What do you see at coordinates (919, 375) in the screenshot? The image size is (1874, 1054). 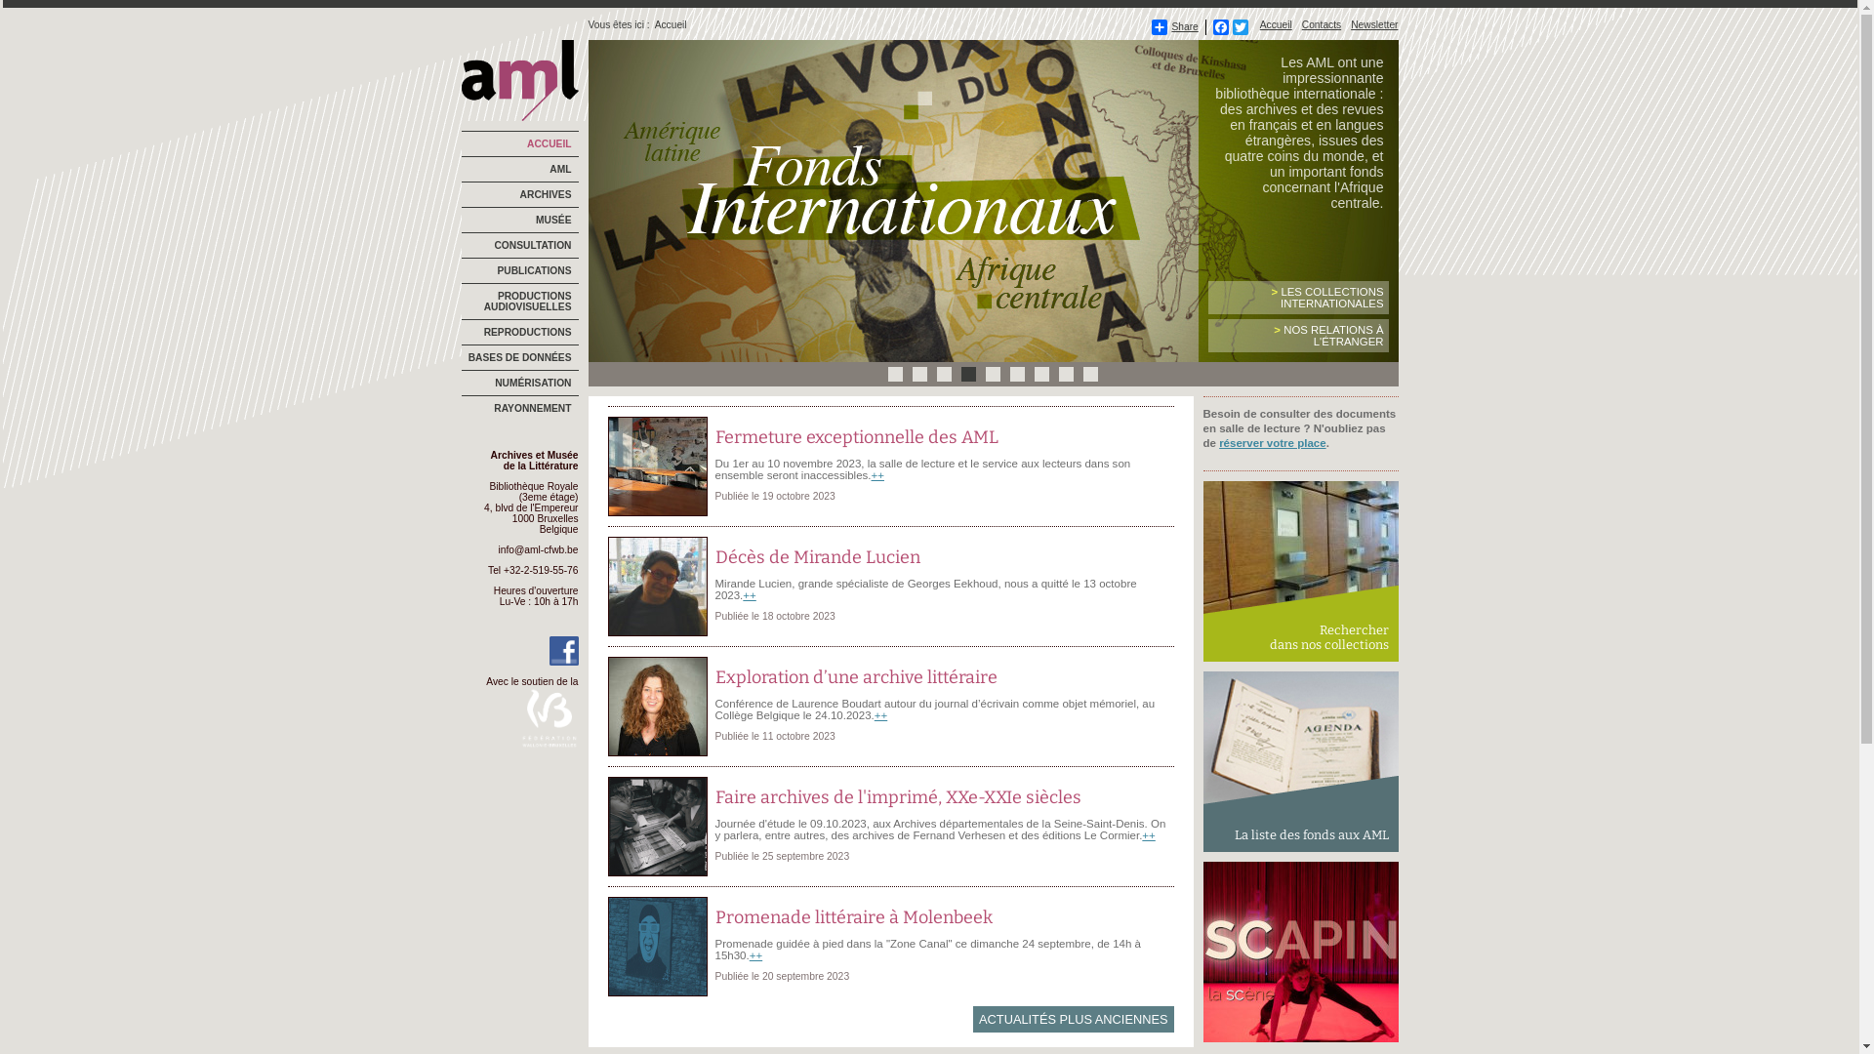 I see `2` at bounding box center [919, 375].